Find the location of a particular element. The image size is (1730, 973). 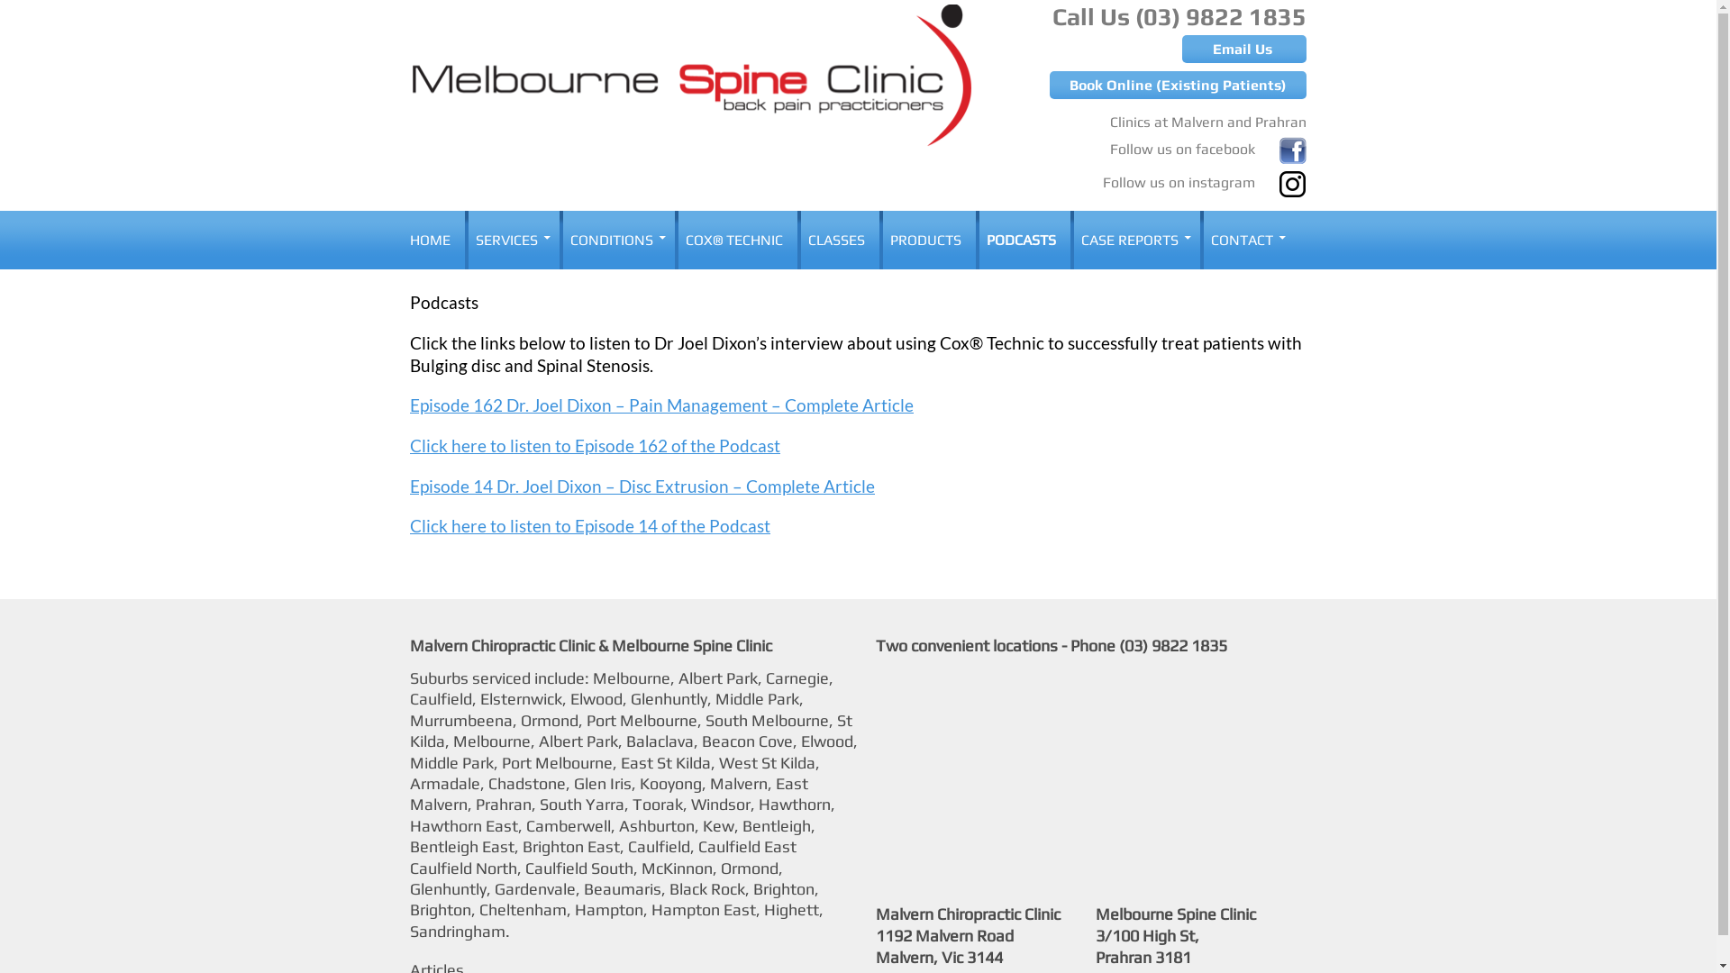

PRODUCTS is located at coordinates (926, 240).